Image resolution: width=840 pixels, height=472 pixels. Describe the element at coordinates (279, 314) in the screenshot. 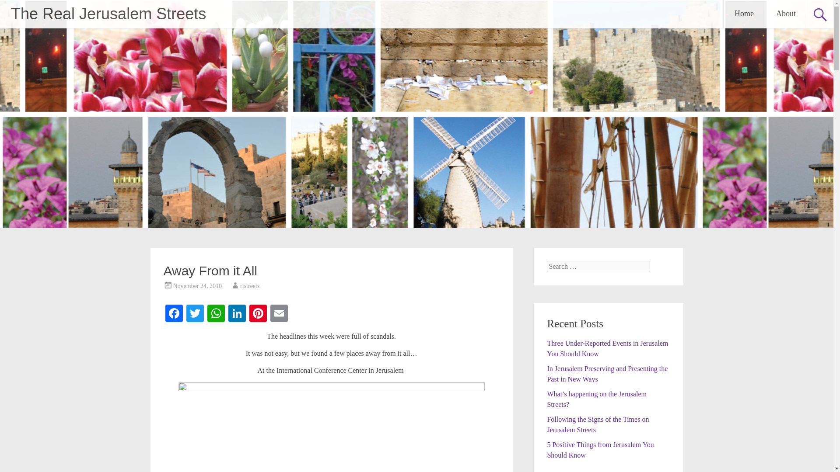

I see `Email` at that location.